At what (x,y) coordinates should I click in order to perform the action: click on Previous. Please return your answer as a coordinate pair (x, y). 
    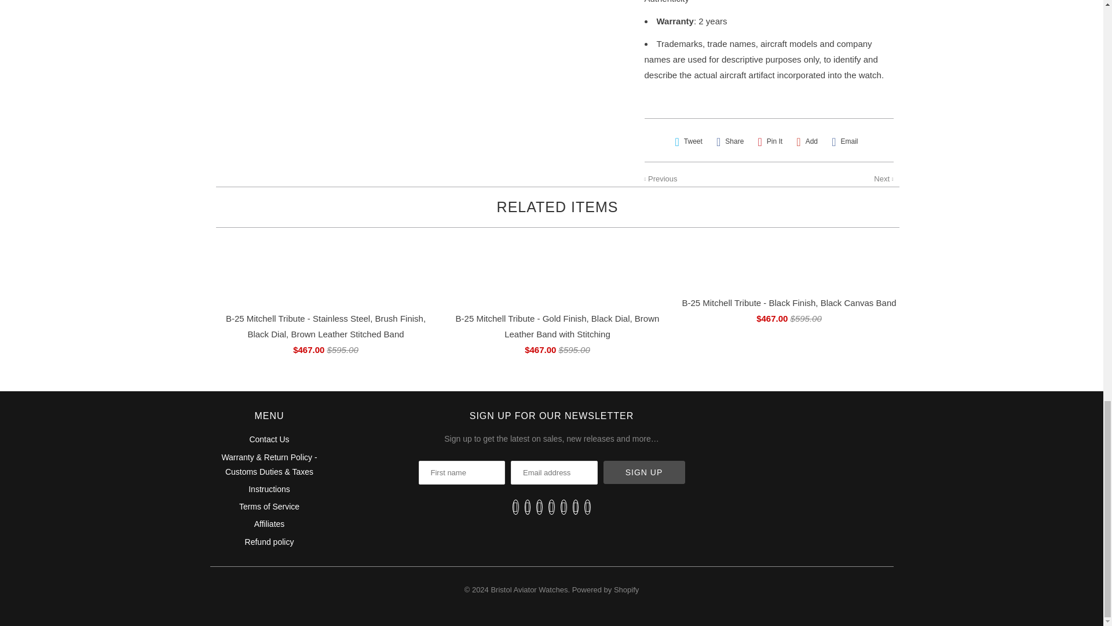
    Looking at the image, I should click on (660, 179).